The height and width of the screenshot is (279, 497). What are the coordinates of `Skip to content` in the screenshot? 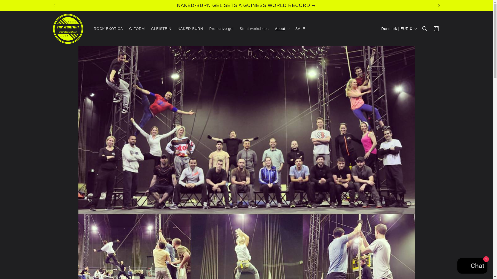 It's located at (16, 6).